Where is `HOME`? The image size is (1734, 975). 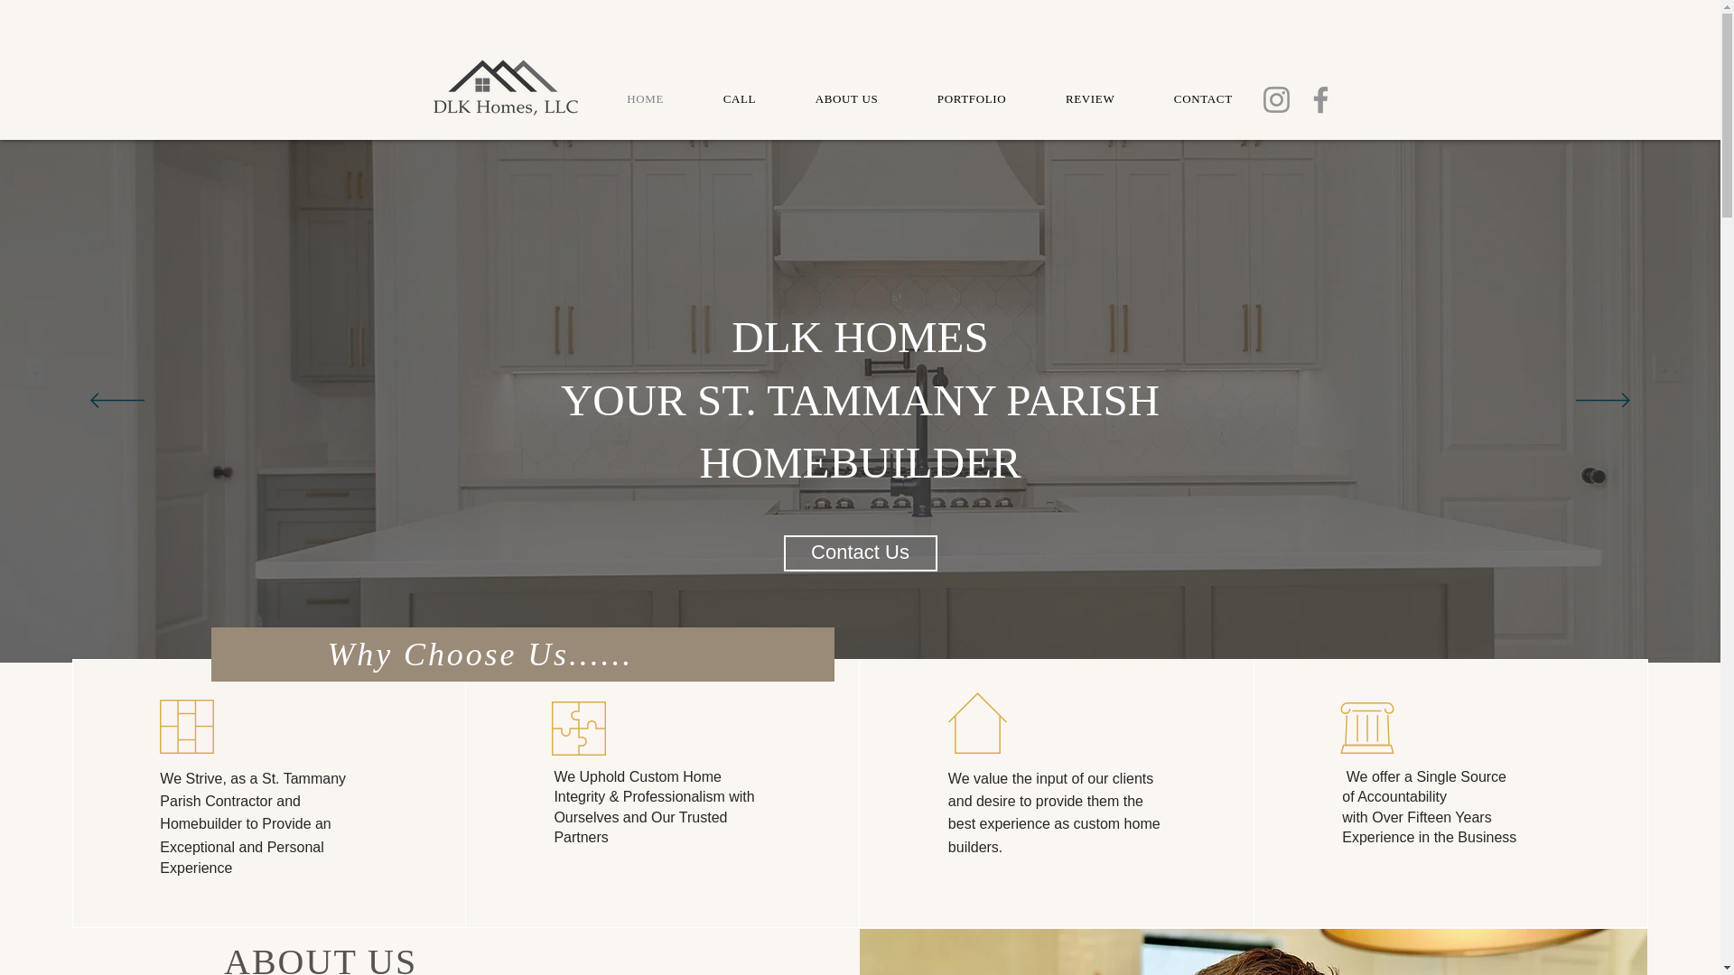 HOME is located at coordinates (646, 98).